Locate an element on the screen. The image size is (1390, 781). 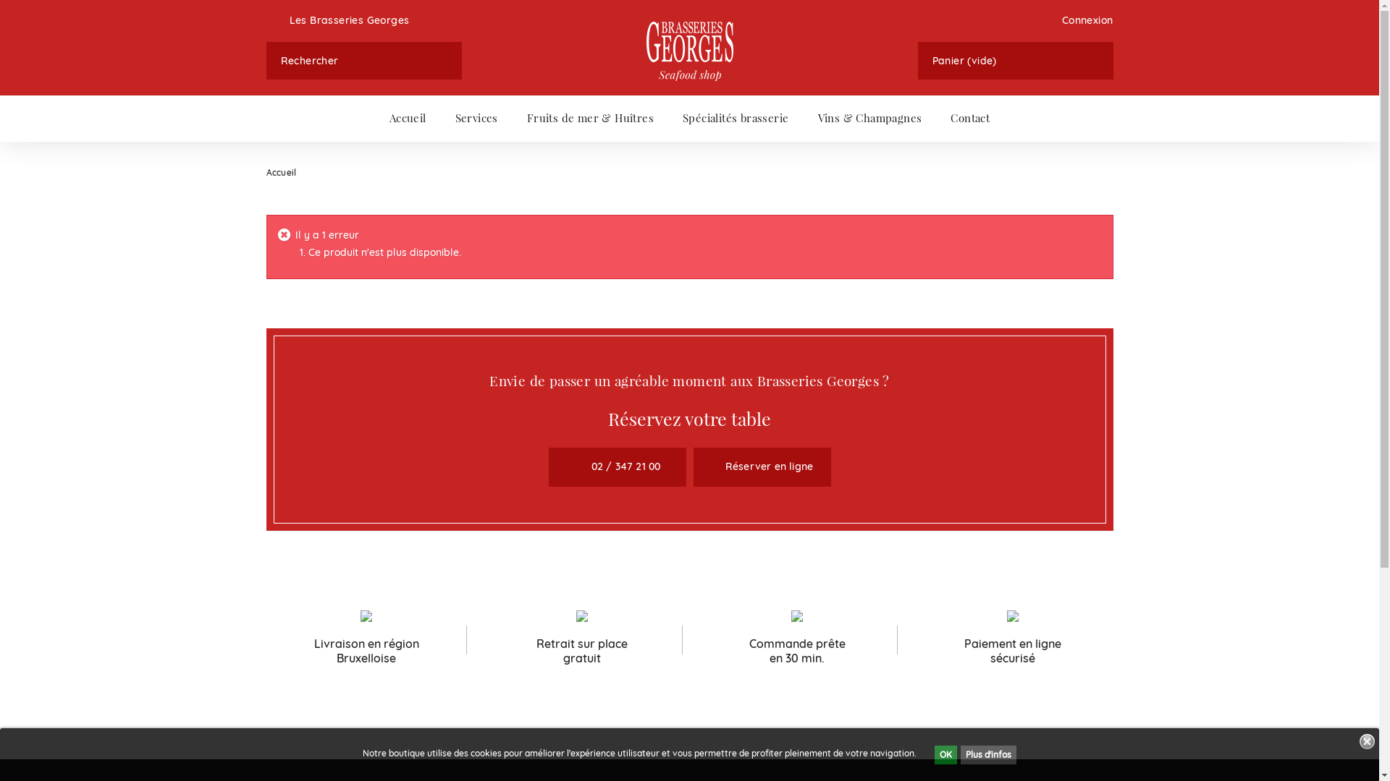
02 / 347 21 00 is located at coordinates (618, 467).